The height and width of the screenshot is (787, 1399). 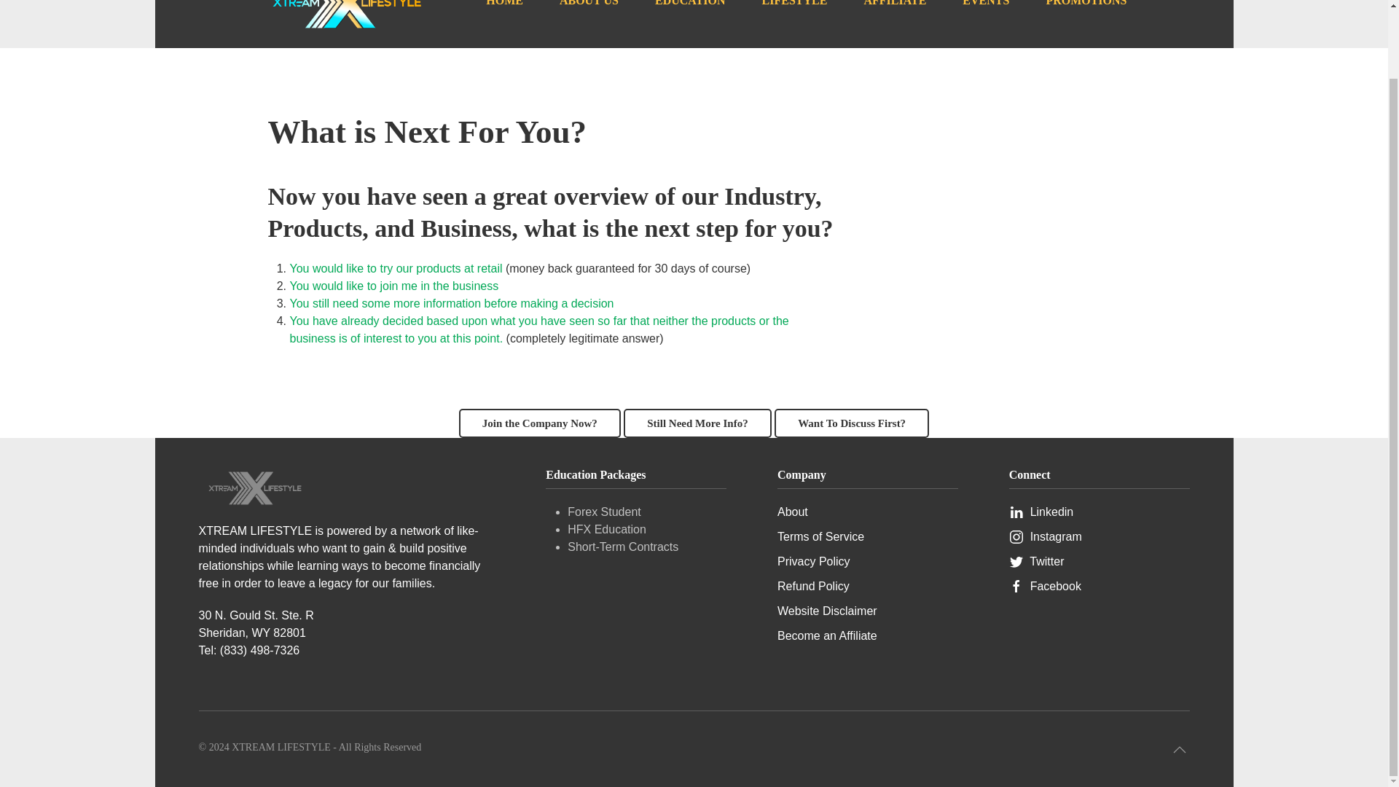 What do you see at coordinates (894, 15) in the screenshot?
I see `AFFILIATE` at bounding box center [894, 15].